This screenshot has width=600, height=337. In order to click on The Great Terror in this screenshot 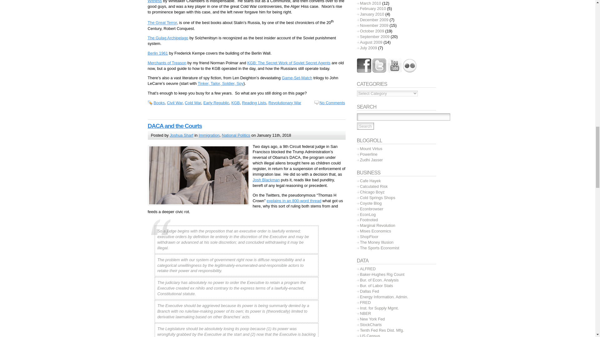, I will do `click(162, 23)`.